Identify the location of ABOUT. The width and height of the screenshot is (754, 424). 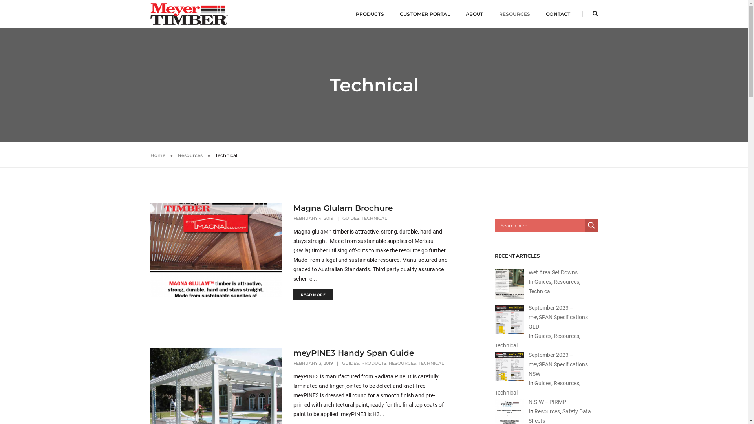
(474, 14).